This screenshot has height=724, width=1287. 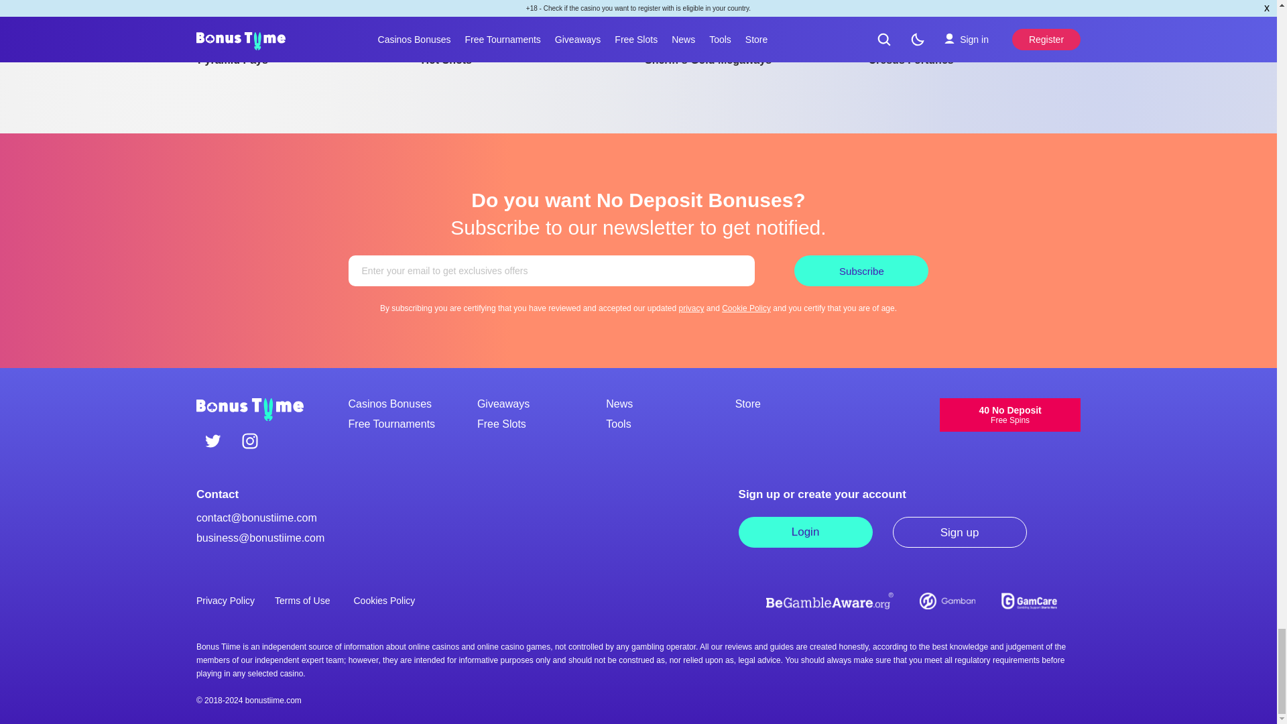 I want to click on Twitter, so click(x=213, y=442).